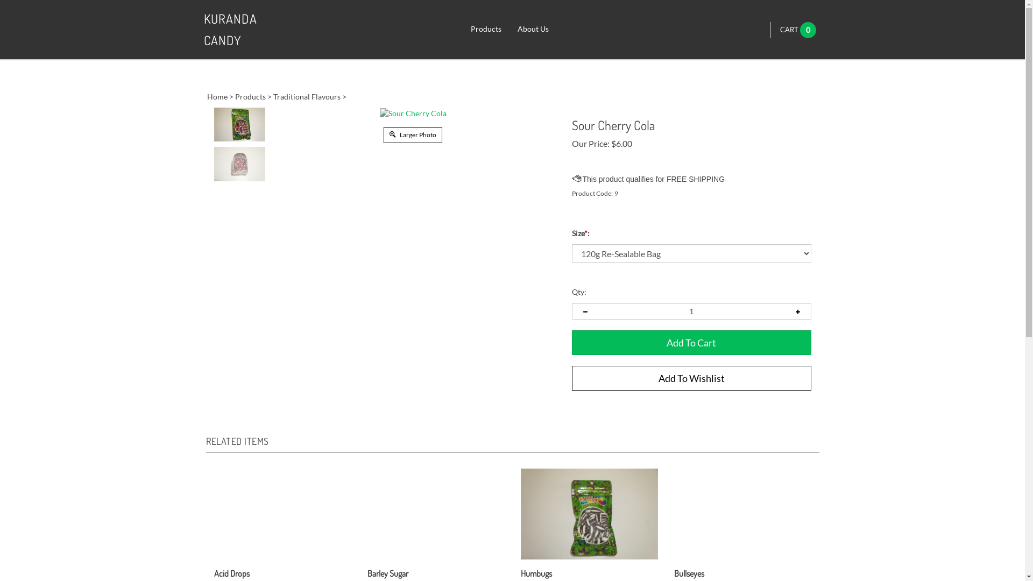  What do you see at coordinates (689, 573) in the screenshot?
I see `Bullseyes` at bounding box center [689, 573].